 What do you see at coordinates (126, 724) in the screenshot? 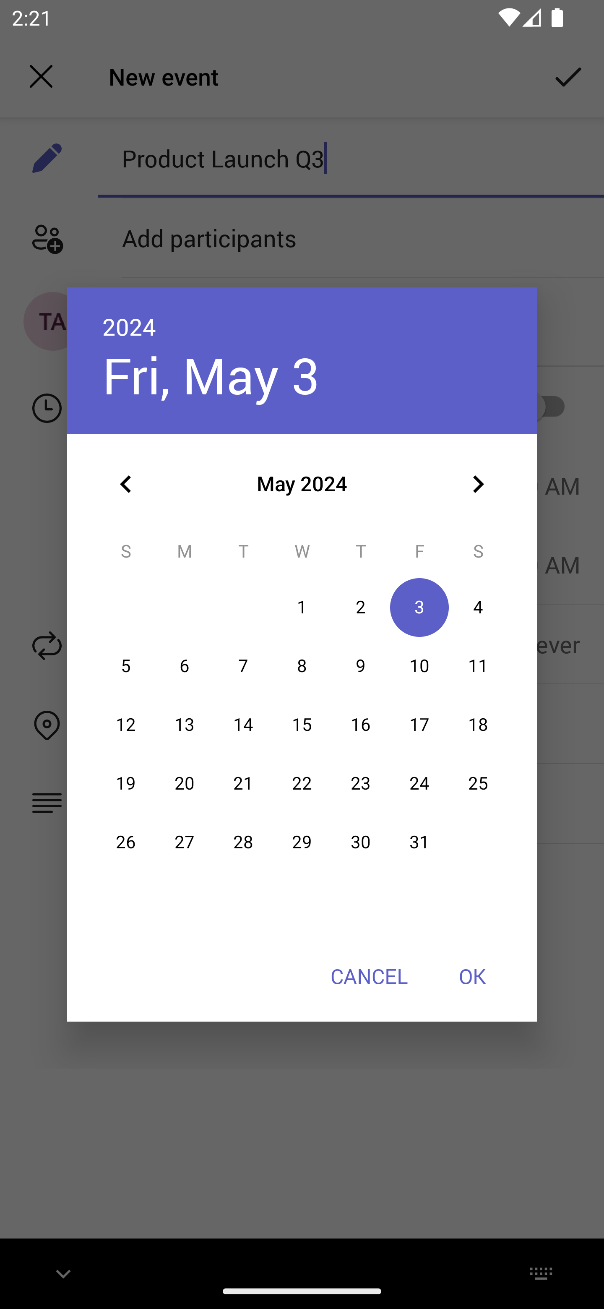
I see `12 12 May 2024` at bounding box center [126, 724].